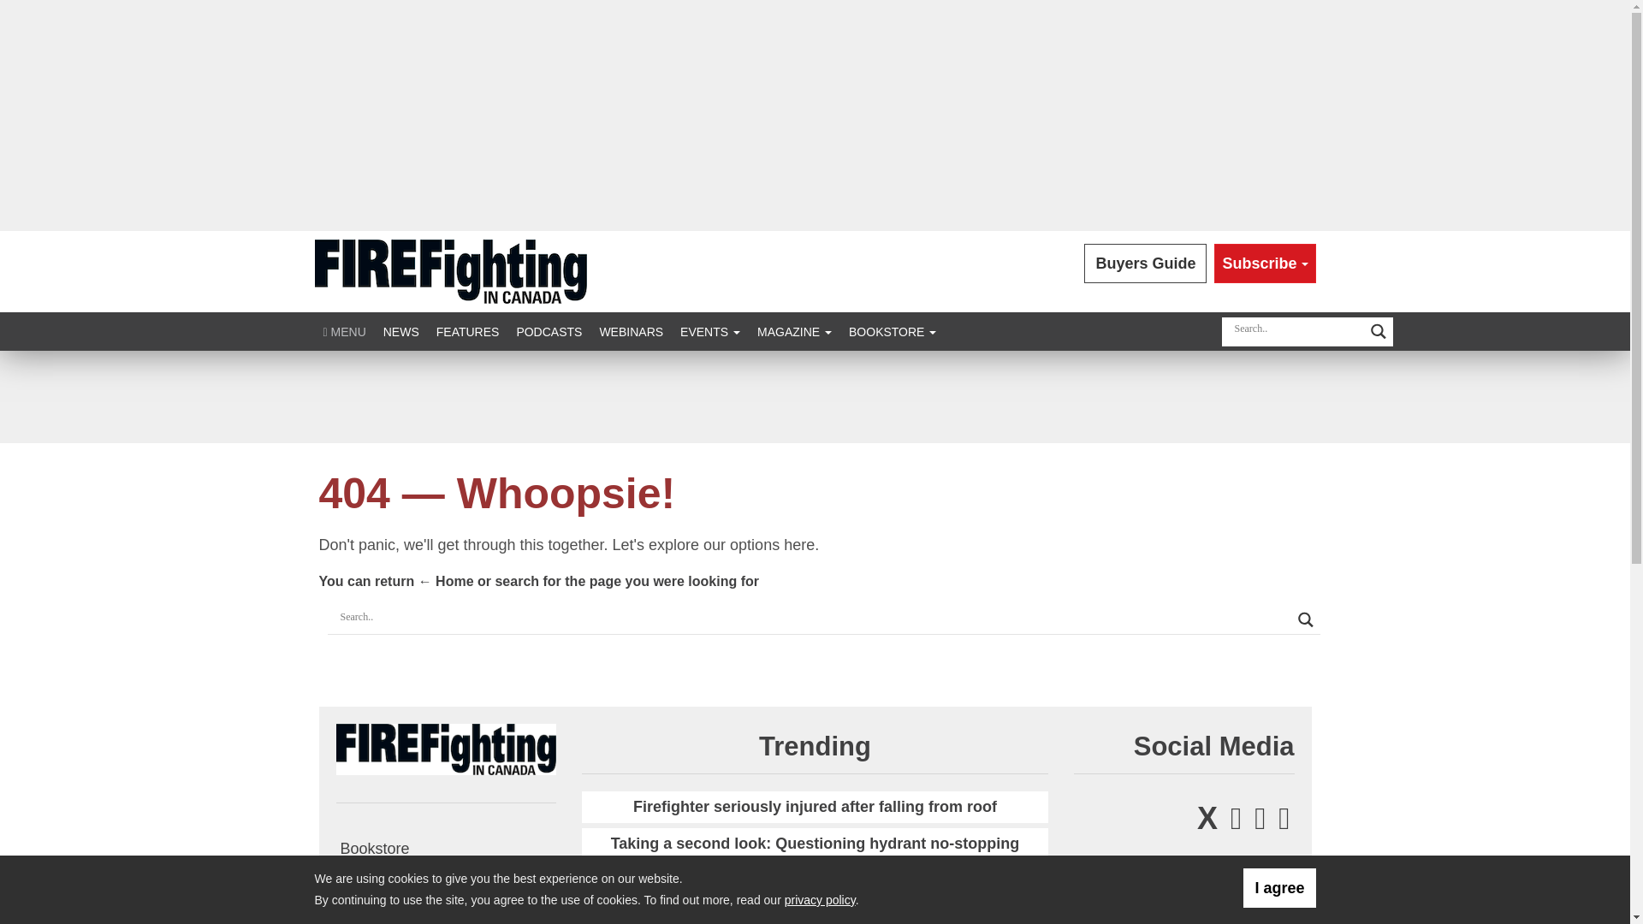  I want to click on Buyers Guide, so click(1145, 264).